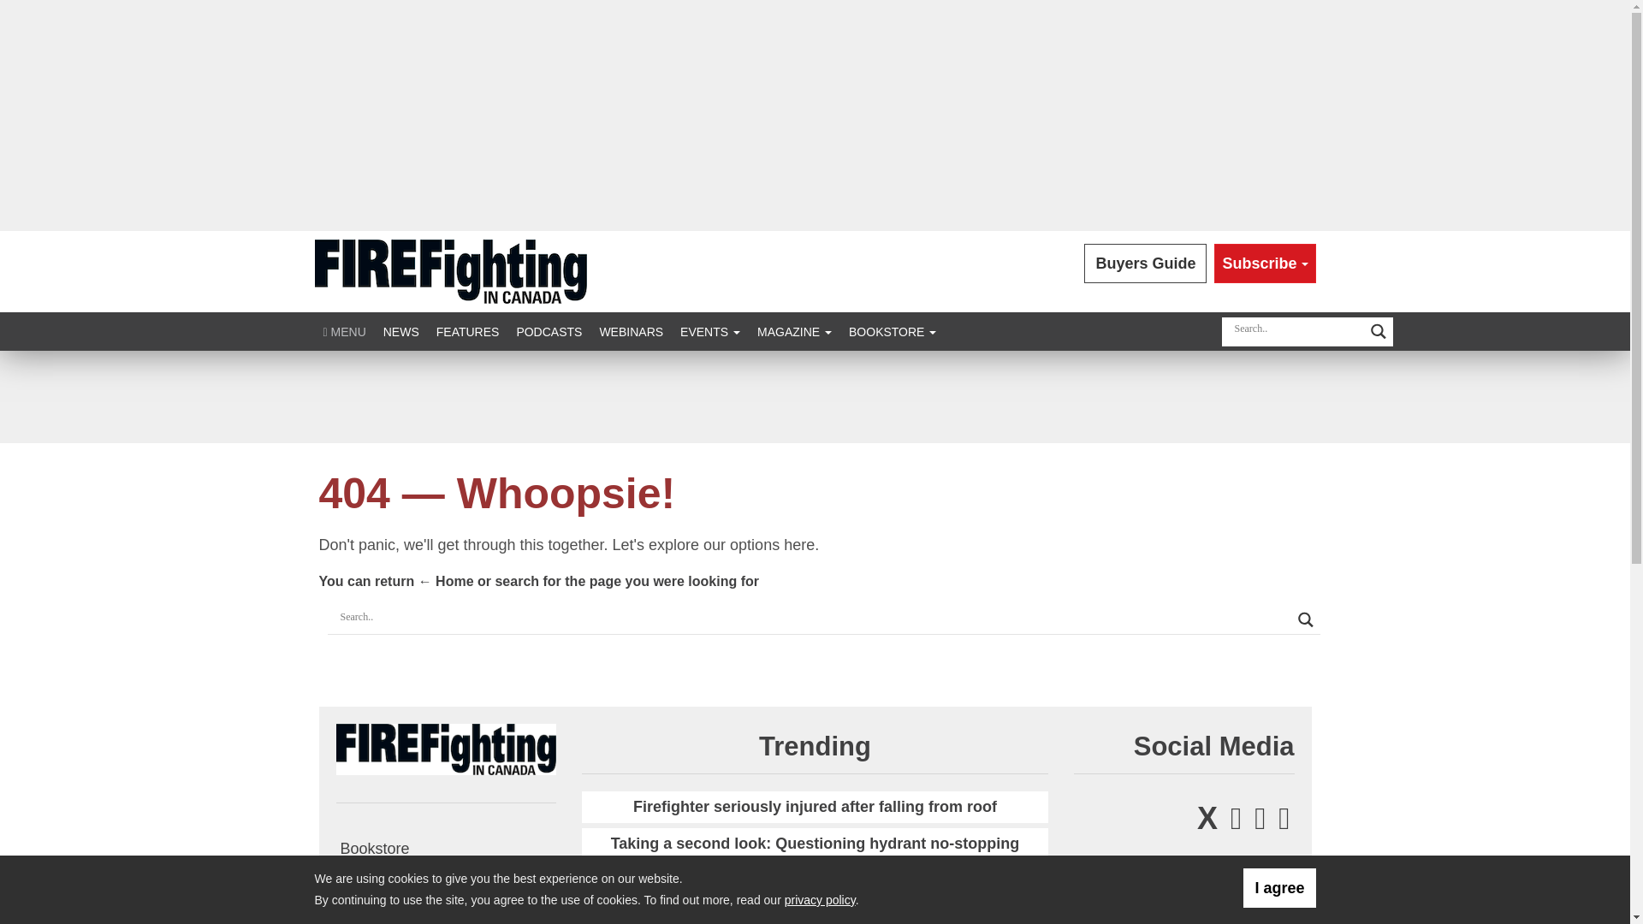  I want to click on Buyers Guide, so click(1145, 264).